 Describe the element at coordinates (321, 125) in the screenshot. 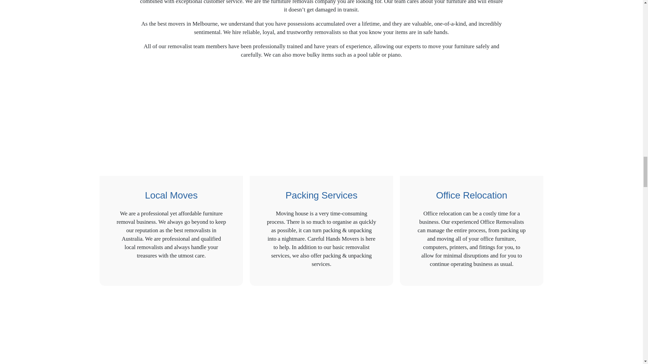

I see `Packing Services` at that location.